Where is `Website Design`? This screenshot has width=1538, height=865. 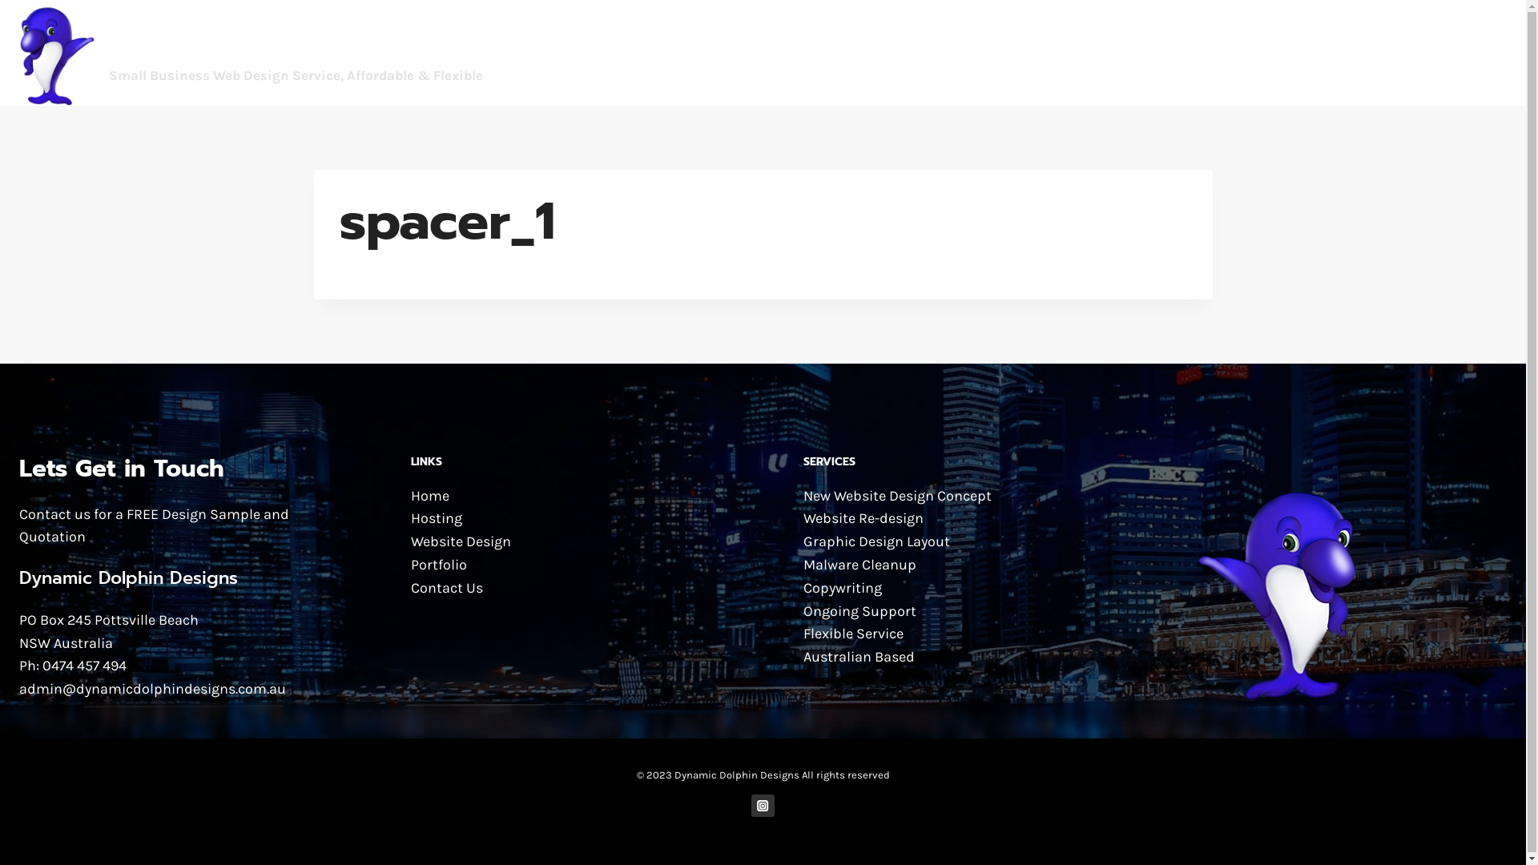 Website Design is located at coordinates (461, 541).